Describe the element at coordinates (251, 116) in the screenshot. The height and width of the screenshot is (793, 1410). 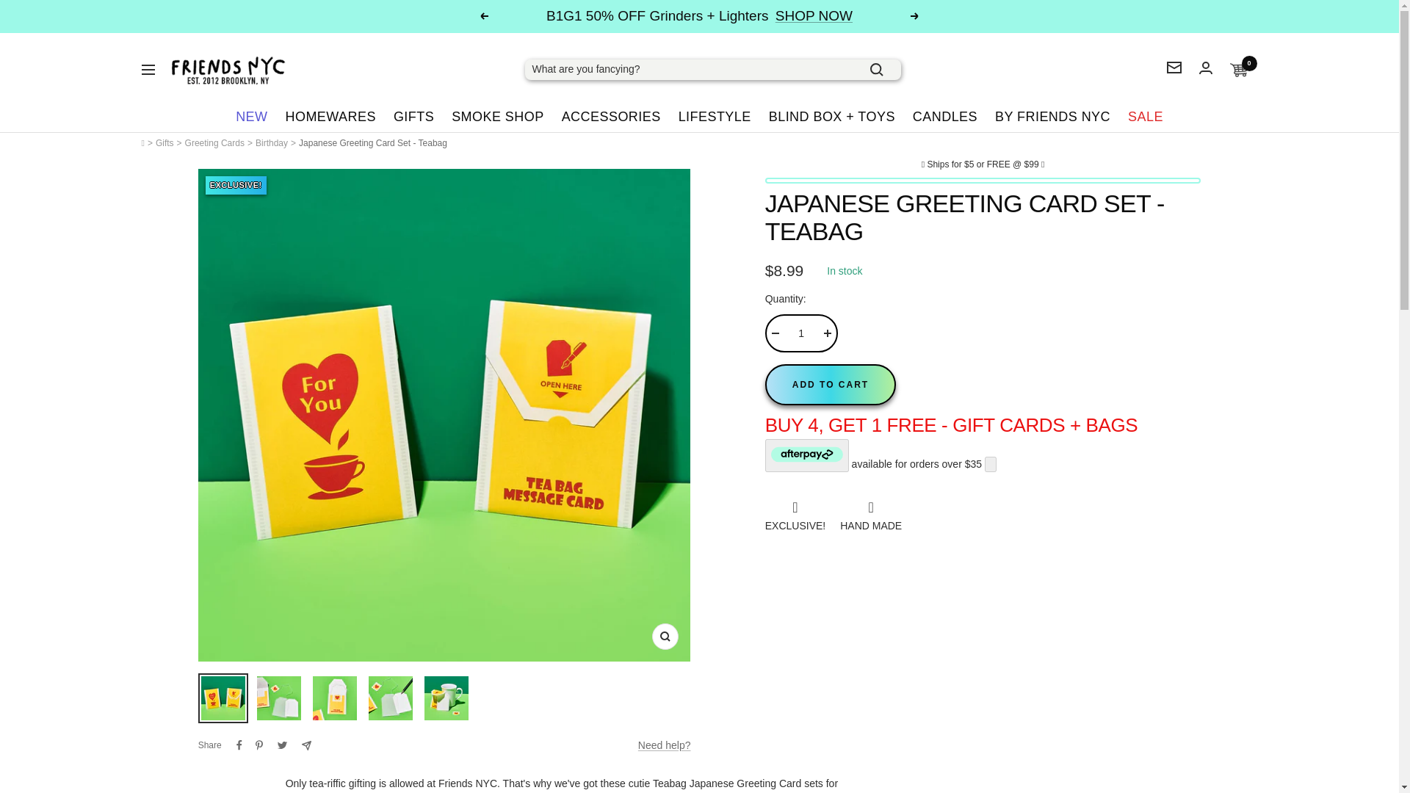
I see `NEW` at that location.